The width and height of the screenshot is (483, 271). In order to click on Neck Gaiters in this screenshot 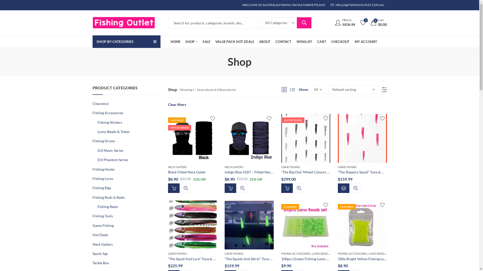, I will do `click(103, 244)`.